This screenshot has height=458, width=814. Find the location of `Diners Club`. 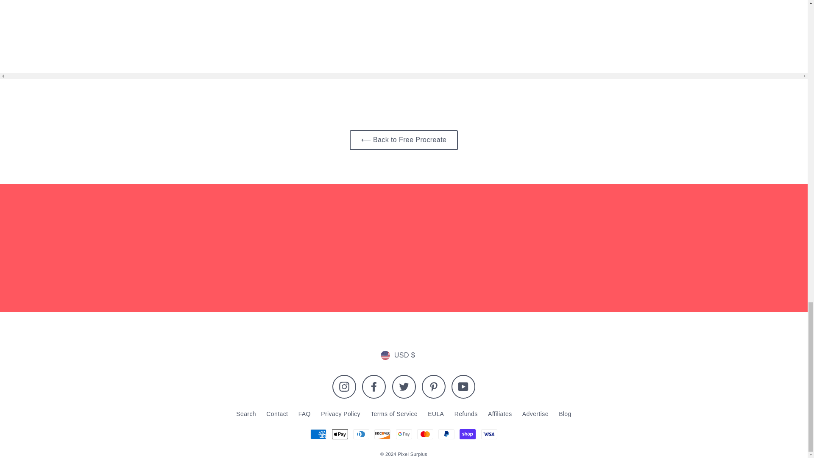

Diners Club is located at coordinates (361, 434).